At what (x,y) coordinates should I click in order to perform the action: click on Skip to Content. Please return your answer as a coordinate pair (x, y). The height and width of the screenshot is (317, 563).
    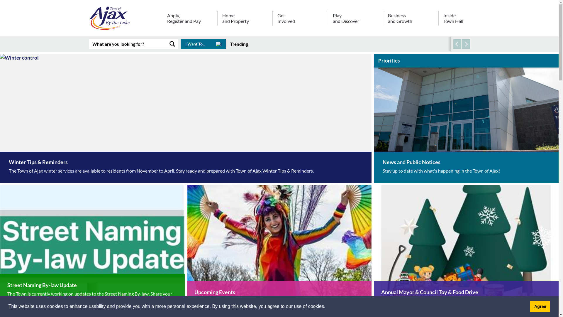
    Looking at the image, I should click on (0, 0).